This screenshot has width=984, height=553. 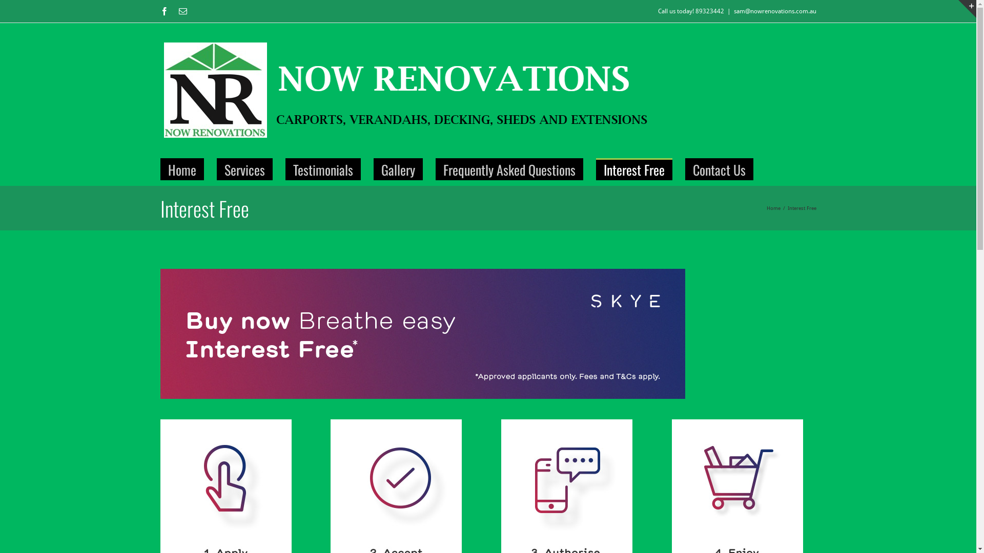 What do you see at coordinates (323, 169) in the screenshot?
I see `Testimonials` at bounding box center [323, 169].